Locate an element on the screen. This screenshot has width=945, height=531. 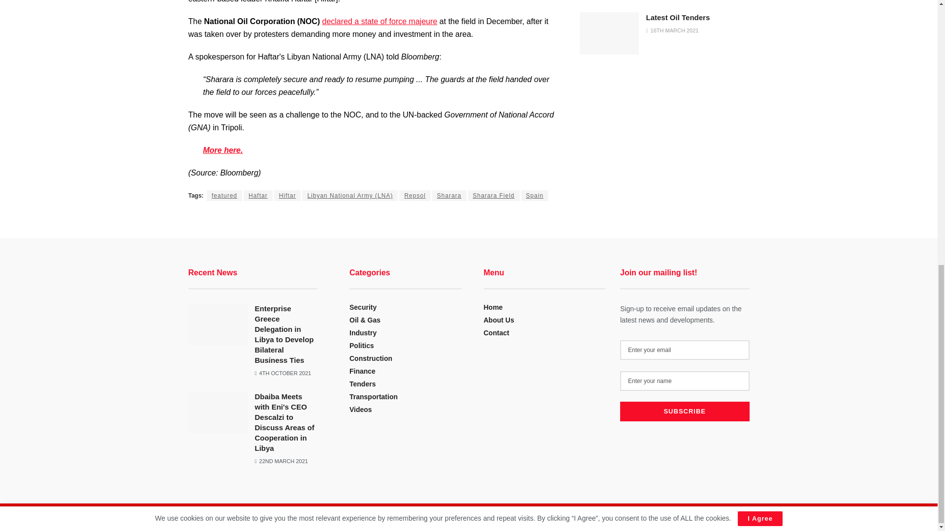
Libya Business News is located at coordinates (249, 519).